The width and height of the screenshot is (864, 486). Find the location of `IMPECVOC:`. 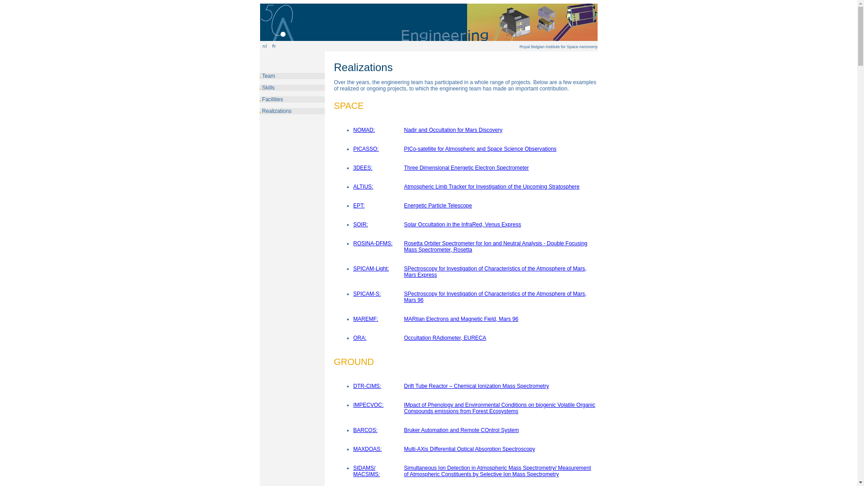

IMPECVOC: is located at coordinates (368, 405).